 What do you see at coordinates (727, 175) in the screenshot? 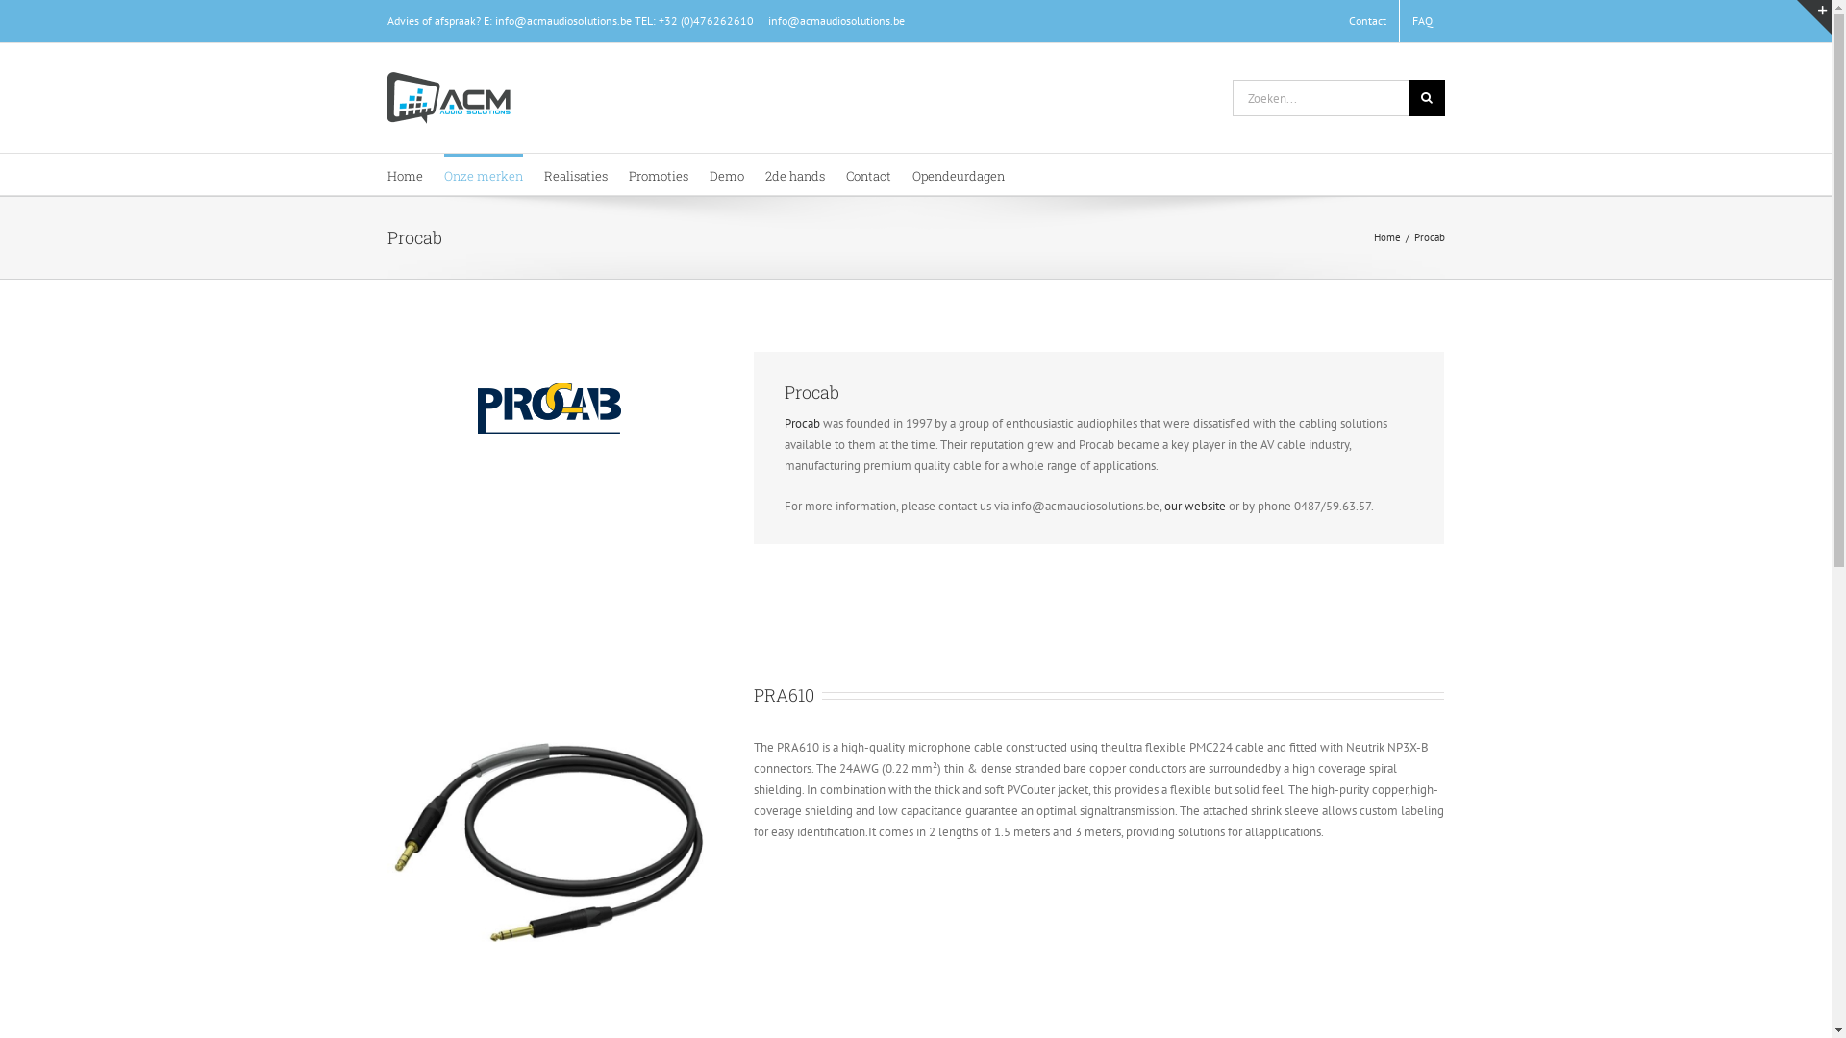
I see `Demo` at bounding box center [727, 175].